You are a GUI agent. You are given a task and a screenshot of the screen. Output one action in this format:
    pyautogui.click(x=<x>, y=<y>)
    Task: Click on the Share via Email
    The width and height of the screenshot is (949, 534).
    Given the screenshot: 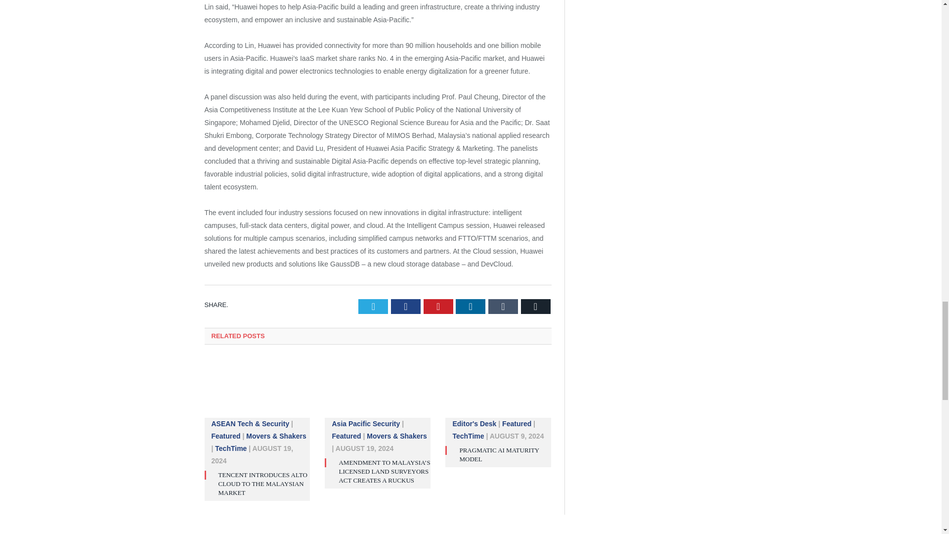 What is the action you would take?
    pyautogui.click(x=536, y=307)
    